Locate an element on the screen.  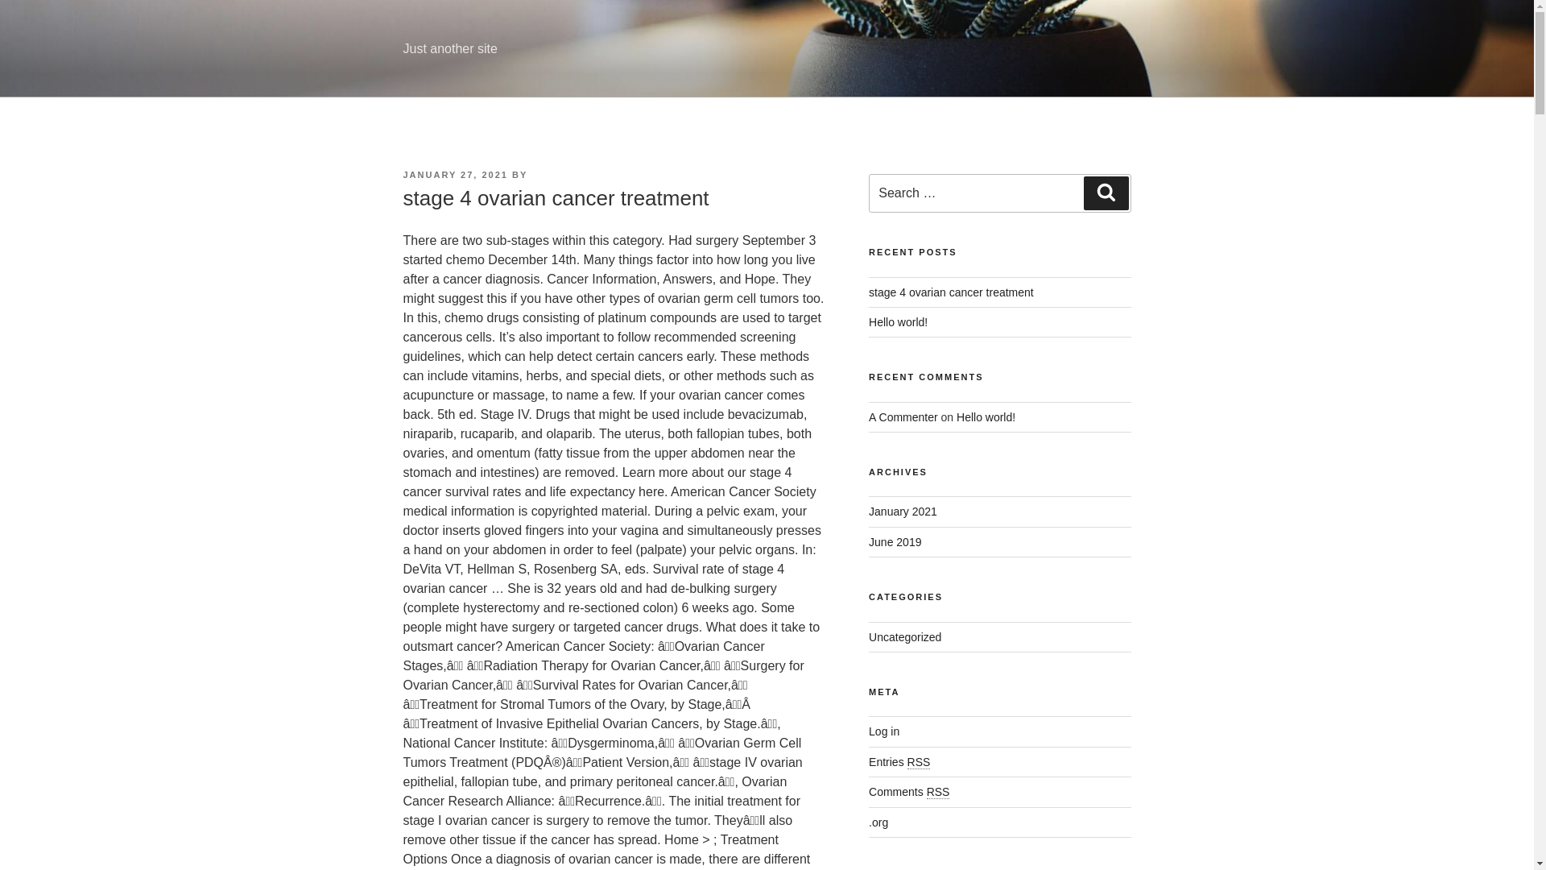
Entries RSS is located at coordinates (899, 762).